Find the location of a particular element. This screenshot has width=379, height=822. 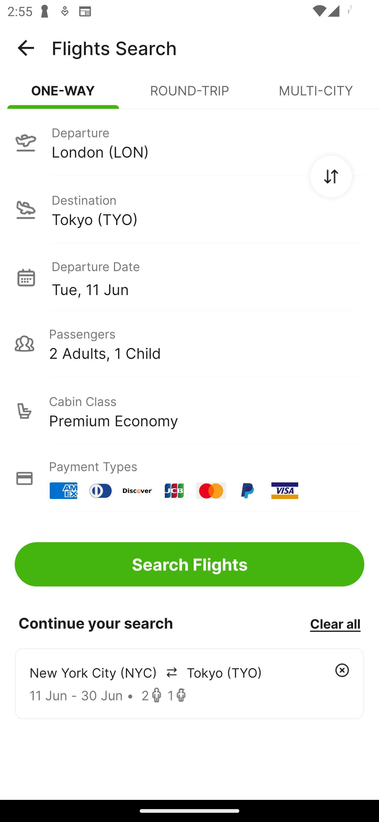

Passengers 2 Adults, 1 Child is located at coordinates (189, 344).